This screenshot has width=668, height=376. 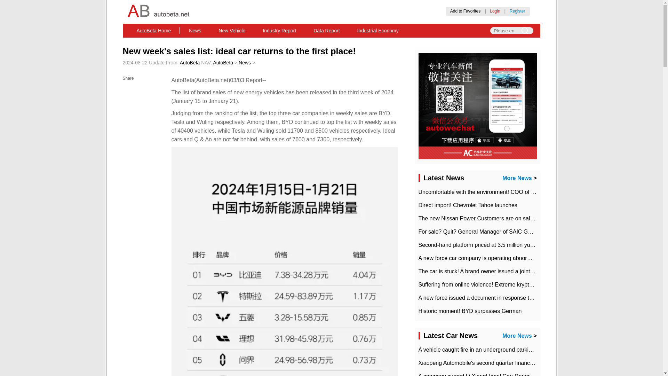 What do you see at coordinates (195, 31) in the screenshot?
I see `News` at bounding box center [195, 31].